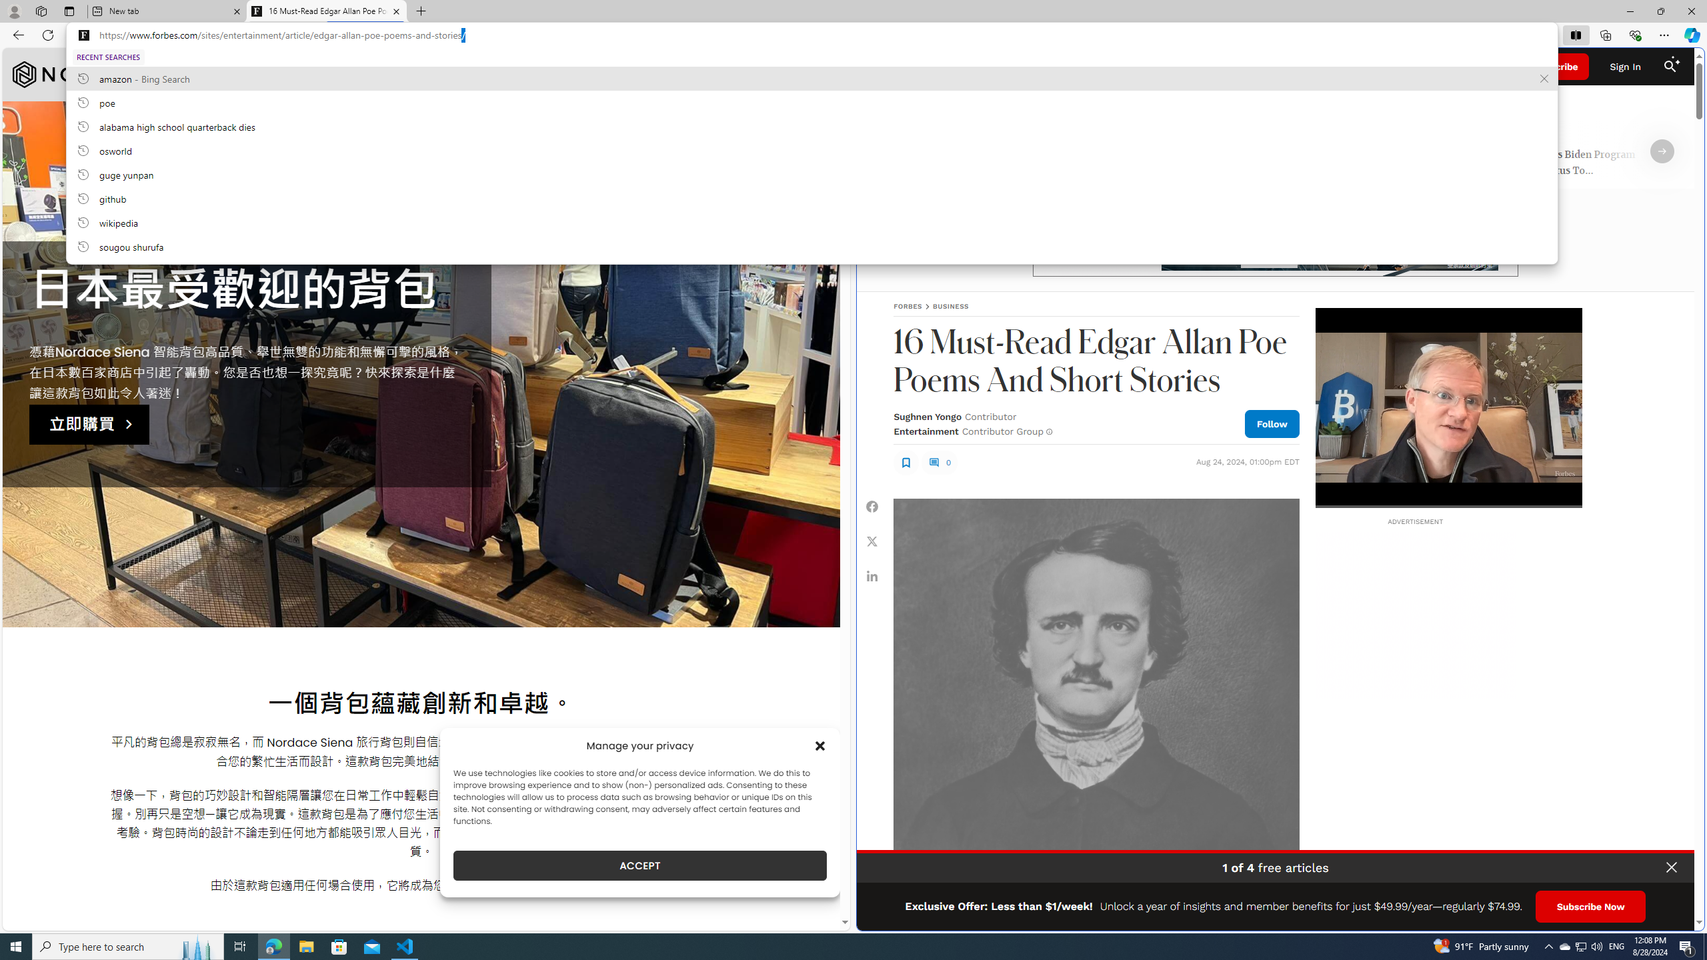 This screenshot has width=1707, height=960. What do you see at coordinates (811, 102) in the screenshot?
I see `poe, recent searches from history` at bounding box center [811, 102].